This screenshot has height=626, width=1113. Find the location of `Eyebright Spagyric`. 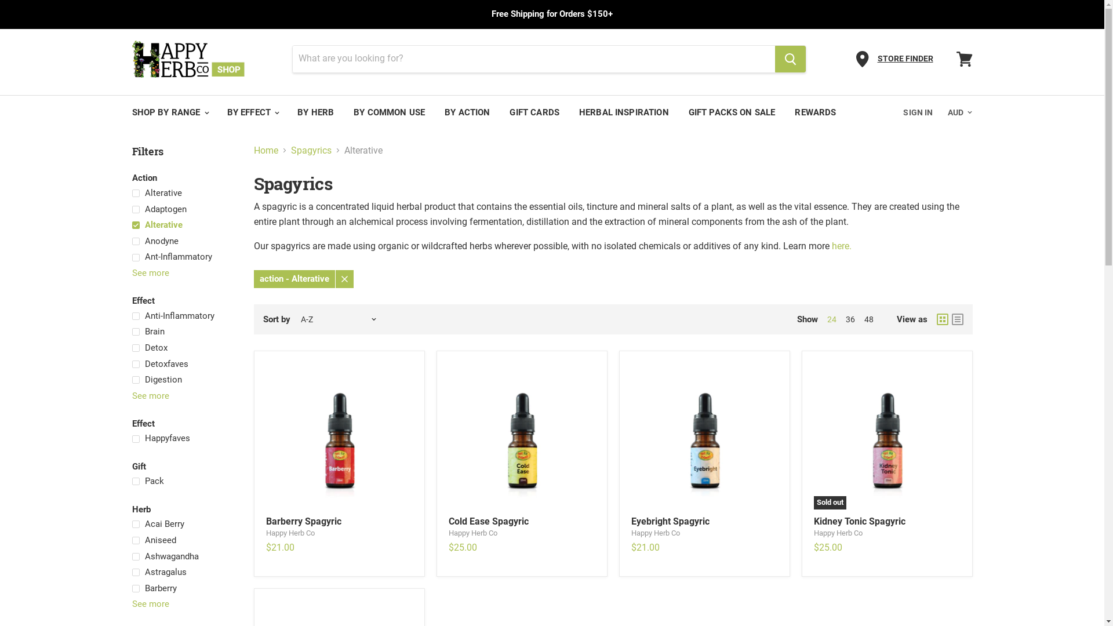

Eyebright Spagyric is located at coordinates (670, 522).